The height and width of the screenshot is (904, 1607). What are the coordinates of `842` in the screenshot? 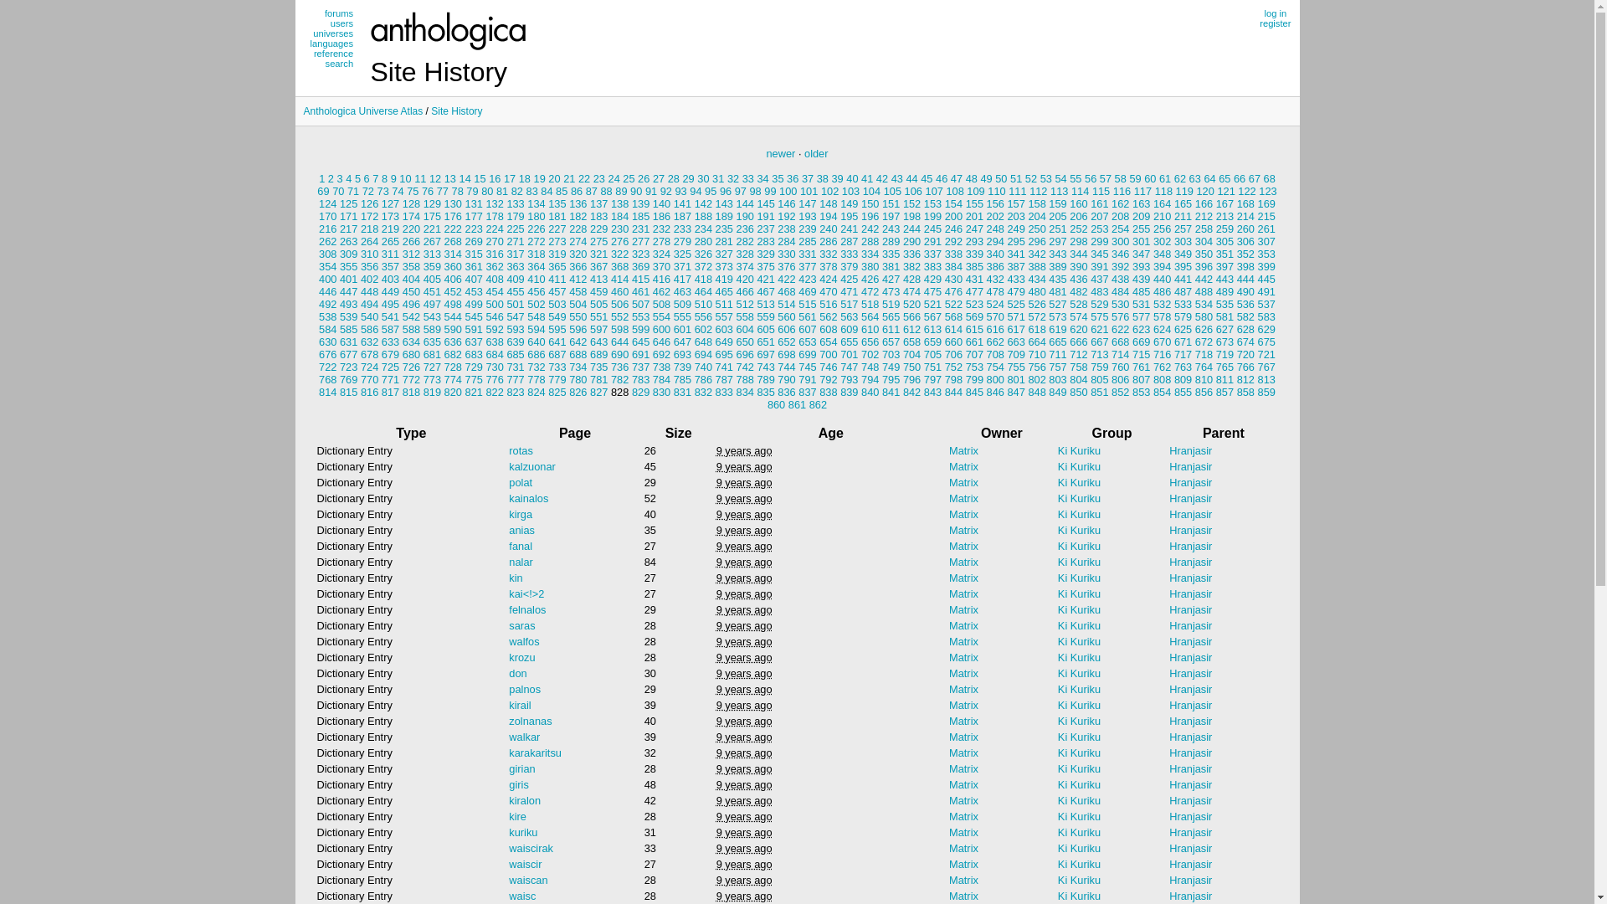 It's located at (912, 392).